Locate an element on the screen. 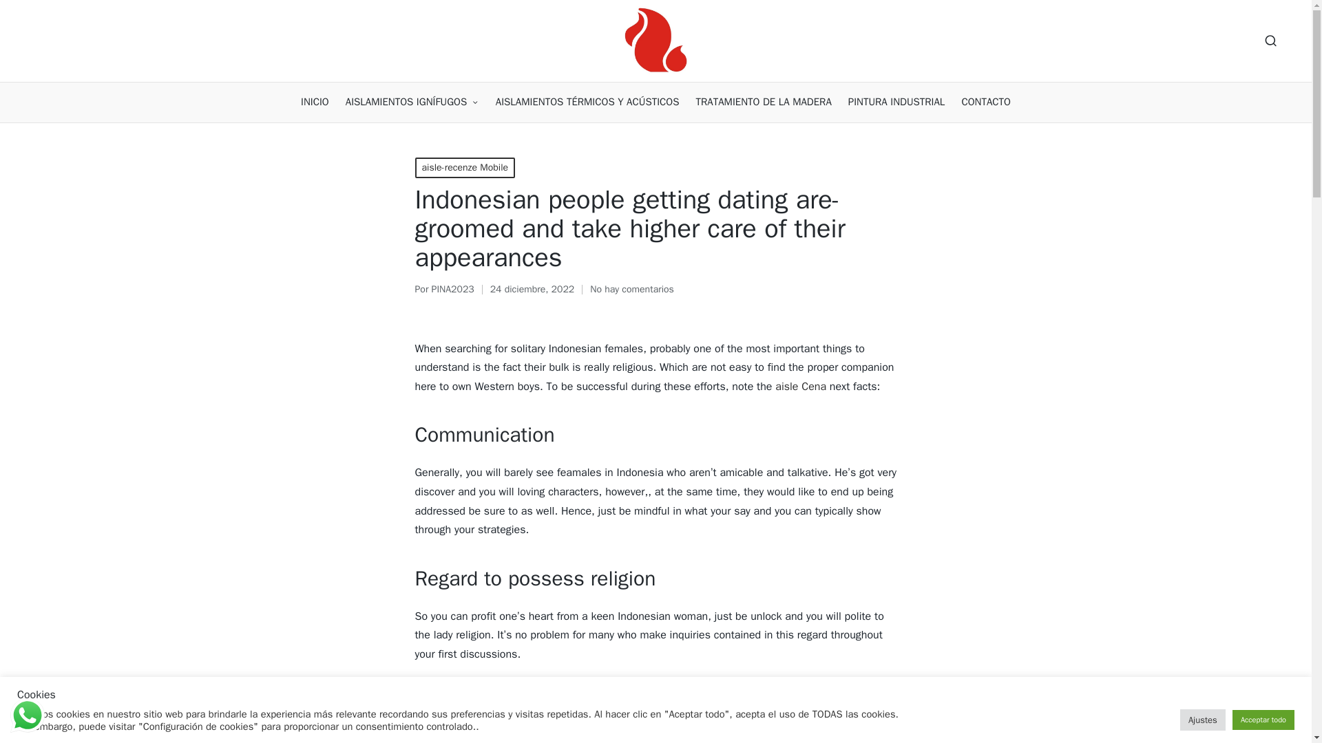 The image size is (1322, 743). Ajustes is located at coordinates (1202, 720).